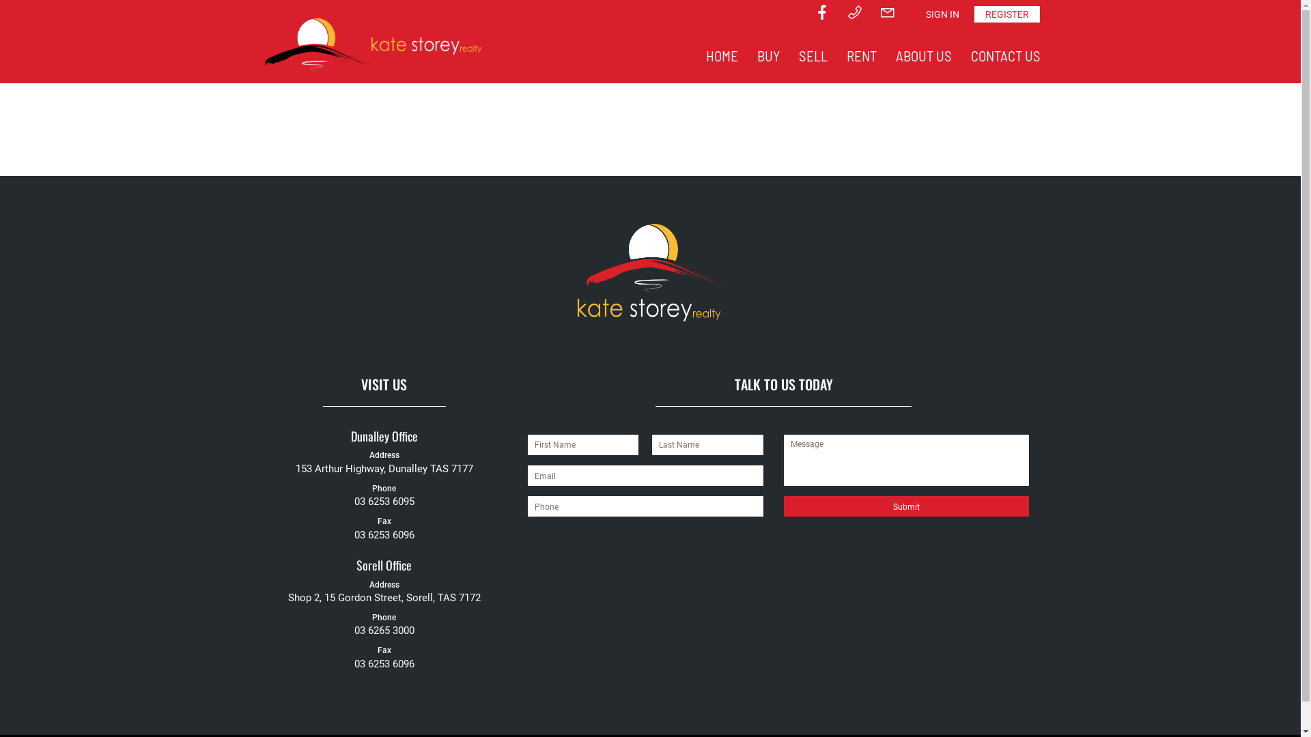 This screenshot has height=737, width=1311. Describe the element at coordinates (924, 56) in the screenshot. I see `ABOUT US` at that location.